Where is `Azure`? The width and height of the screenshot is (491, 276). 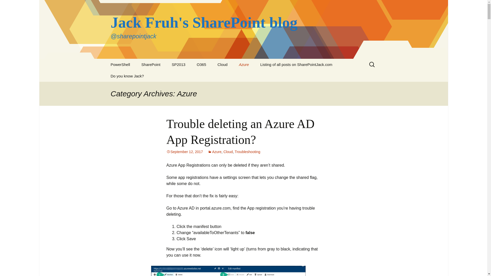
Azure is located at coordinates (214, 152).